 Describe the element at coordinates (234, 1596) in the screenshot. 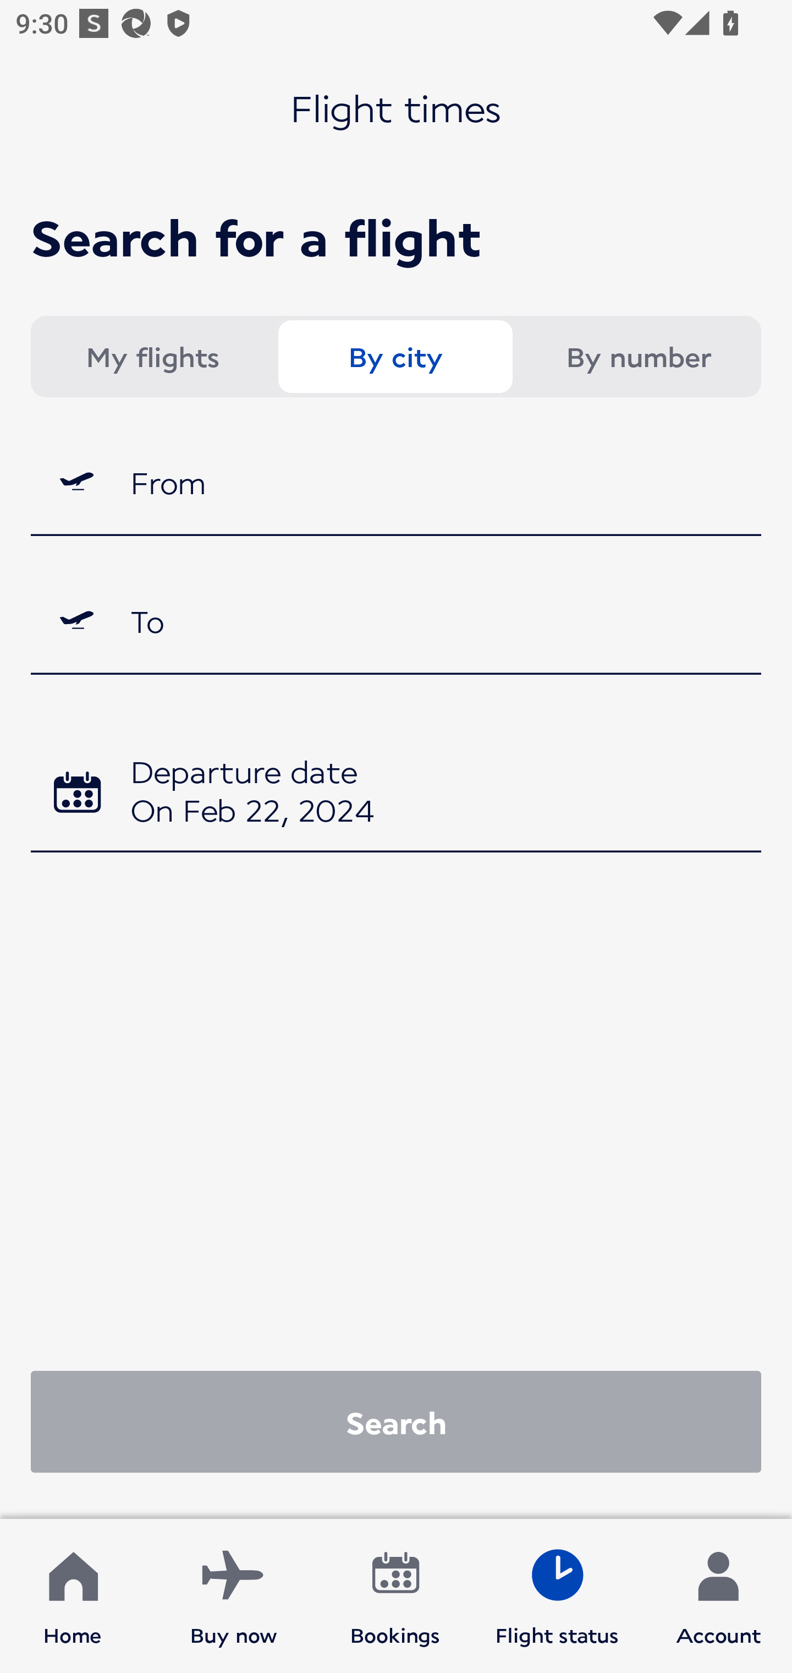

I see `Buy now` at that location.